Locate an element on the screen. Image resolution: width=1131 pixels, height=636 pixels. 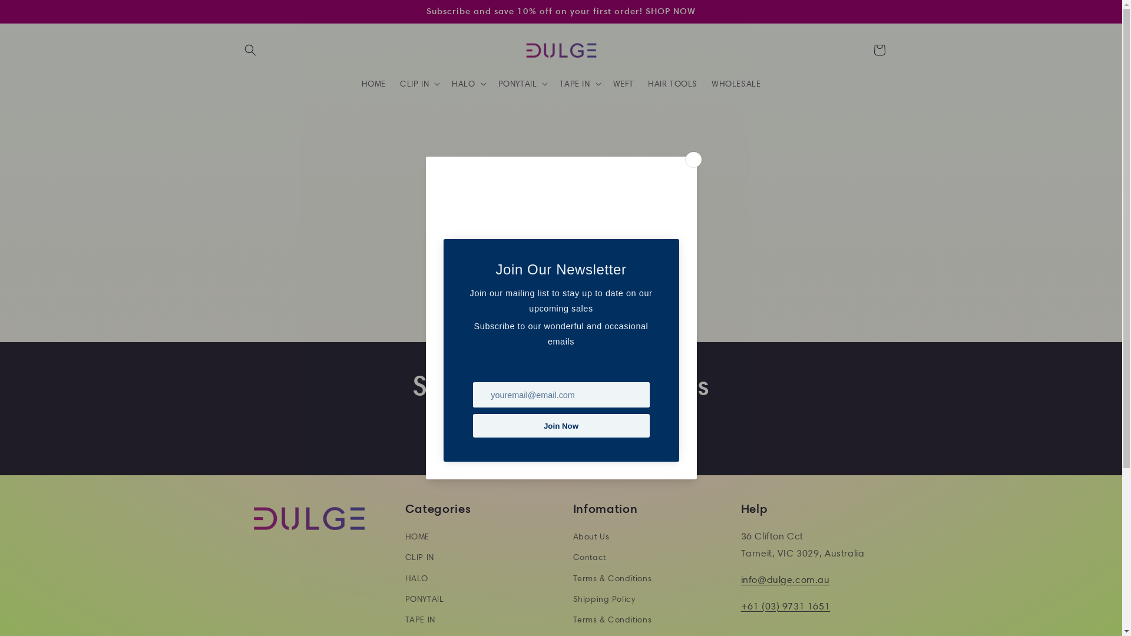
PONYTAIL is located at coordinates (425, 599).